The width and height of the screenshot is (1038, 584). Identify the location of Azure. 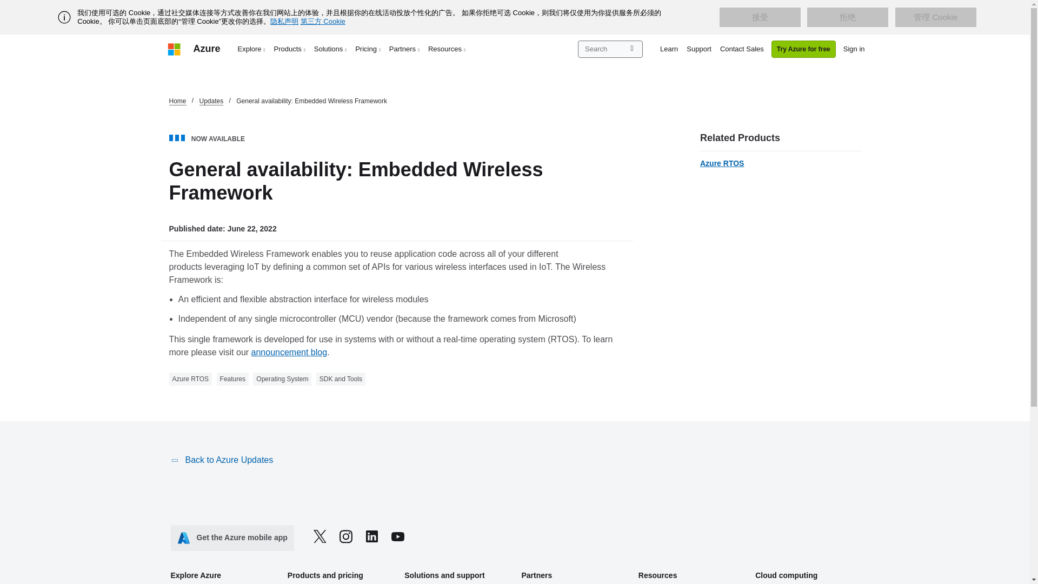
(207, 49).